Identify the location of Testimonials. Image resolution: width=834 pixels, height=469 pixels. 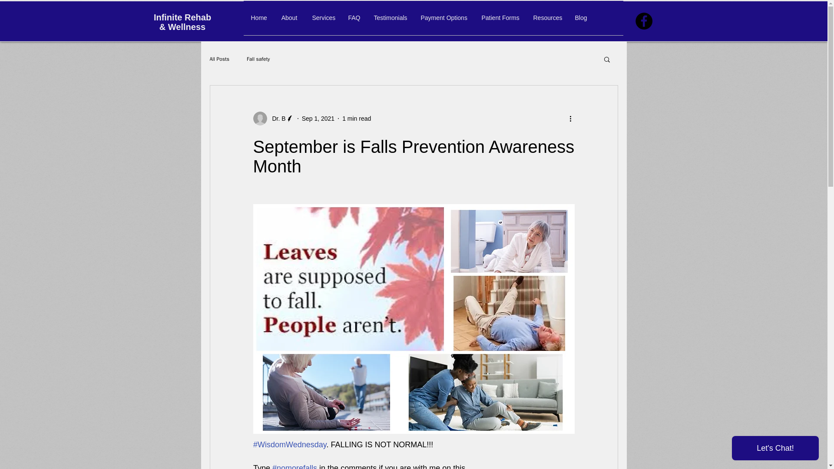
(390, 21).